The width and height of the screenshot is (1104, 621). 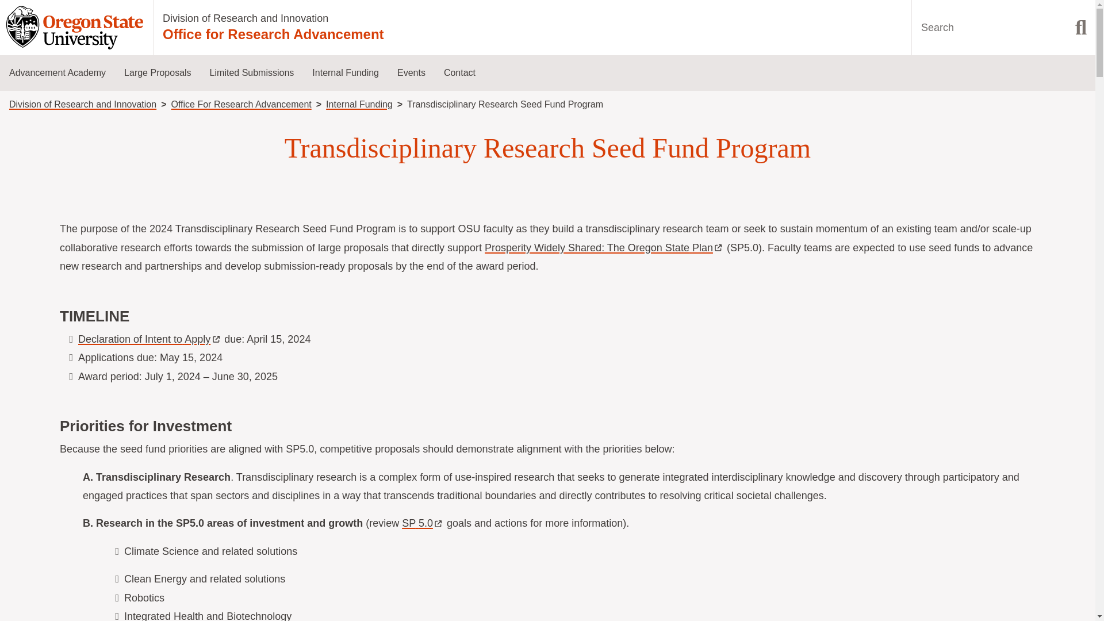 I want to click on Major Annual Limited Submission Opportunities, so click(x=262, y=143).